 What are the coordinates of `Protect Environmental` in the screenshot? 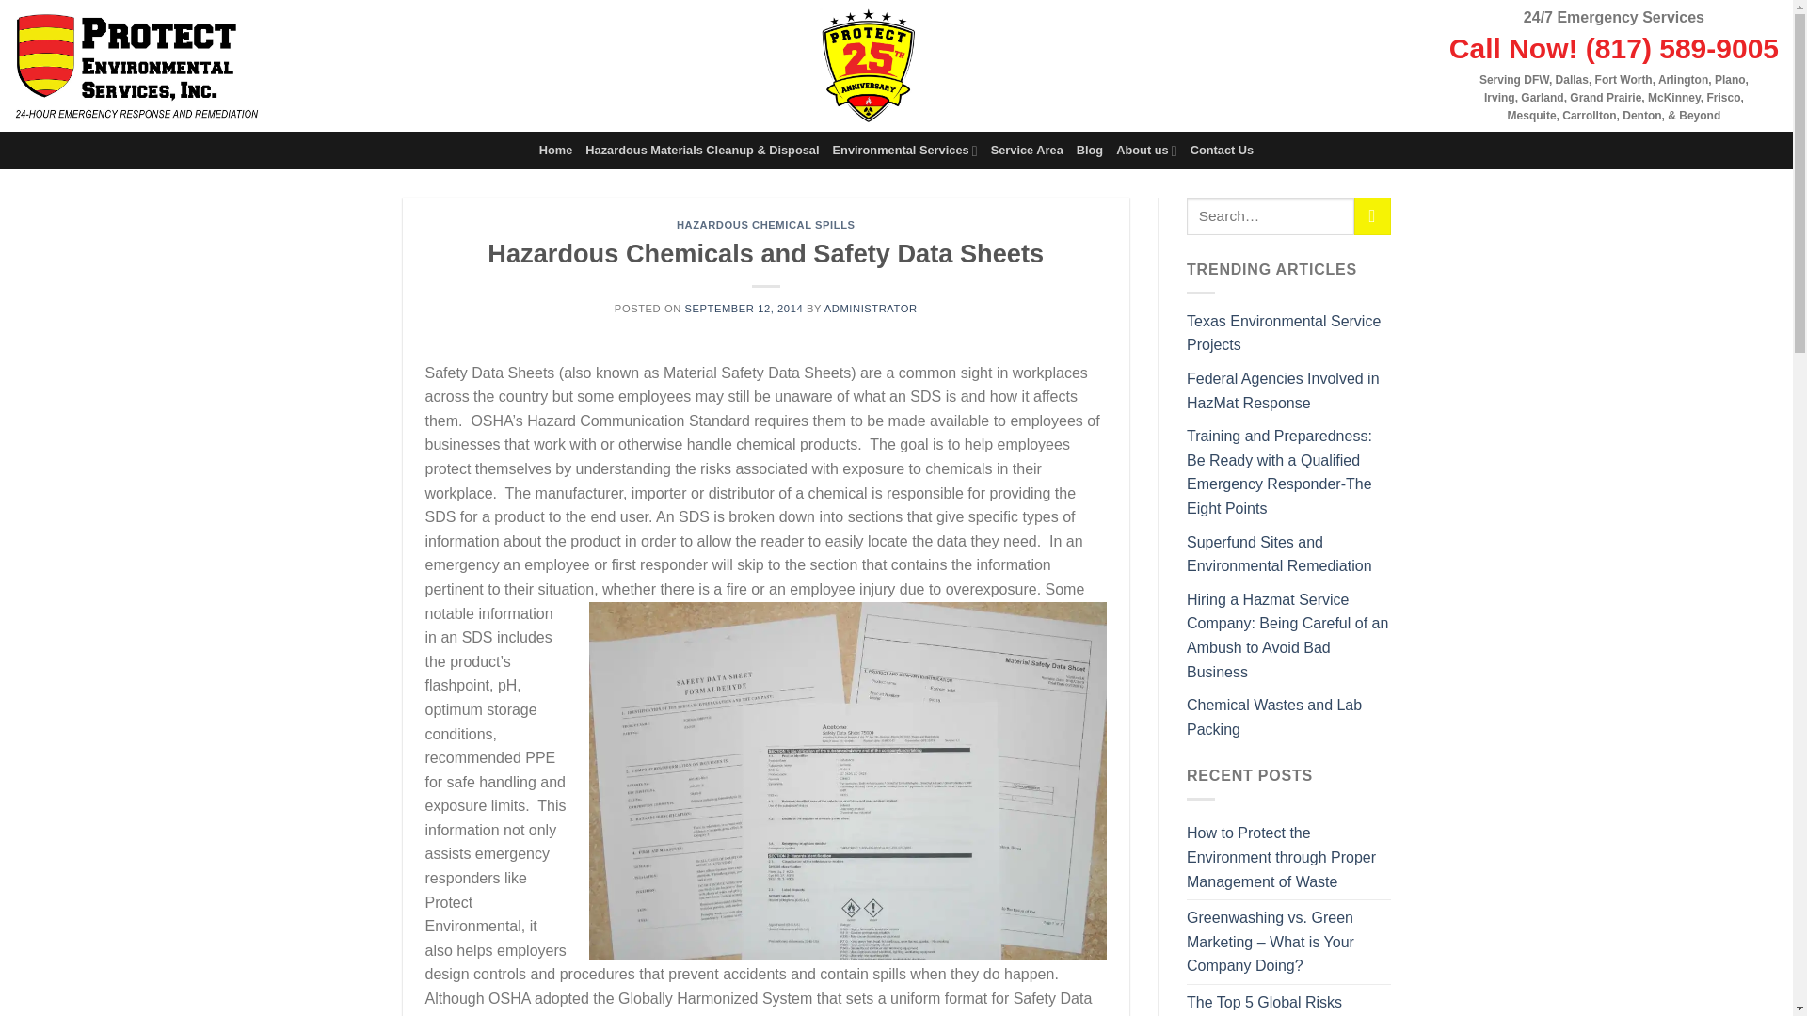 It's located at (136, 66).